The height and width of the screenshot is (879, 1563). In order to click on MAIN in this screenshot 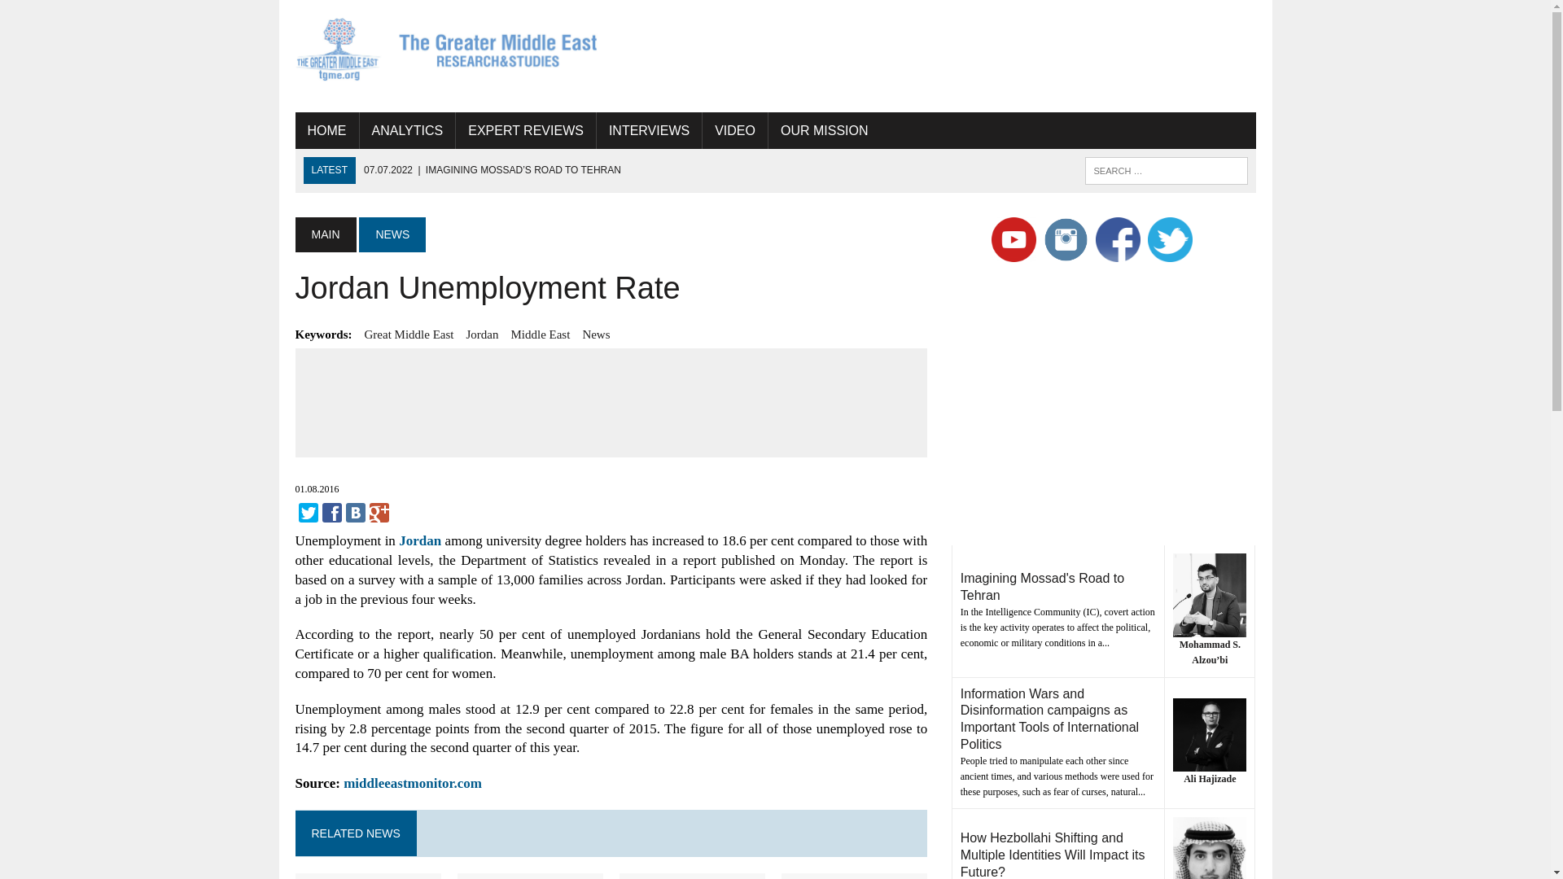, I will do `click(326, 234)`.